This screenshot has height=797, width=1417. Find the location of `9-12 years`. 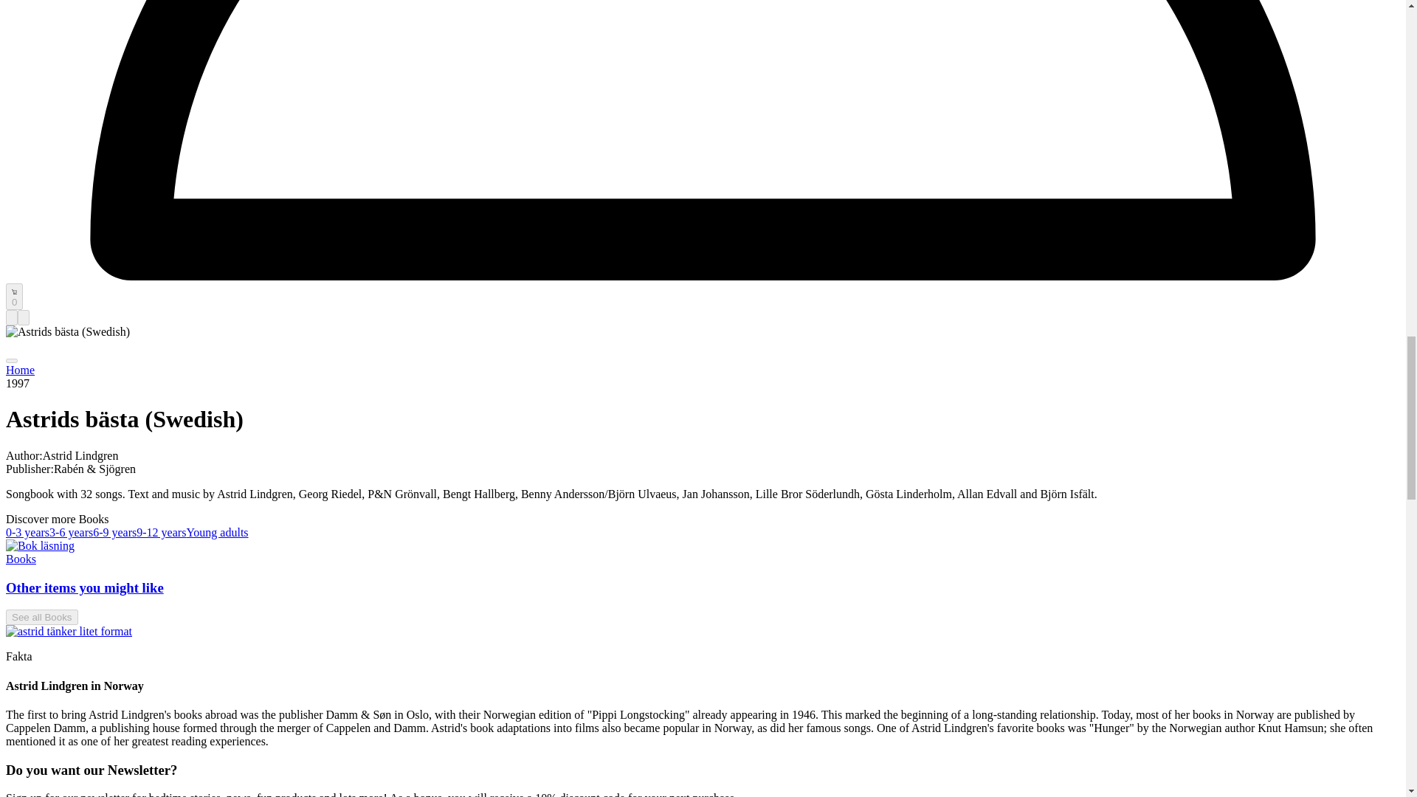

9-12 years is located at coordinates (161, 532).